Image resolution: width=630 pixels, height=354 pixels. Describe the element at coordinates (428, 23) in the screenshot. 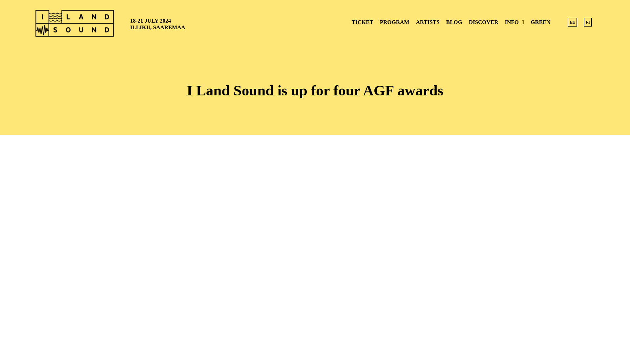

I see `ARTISTS` at that location.